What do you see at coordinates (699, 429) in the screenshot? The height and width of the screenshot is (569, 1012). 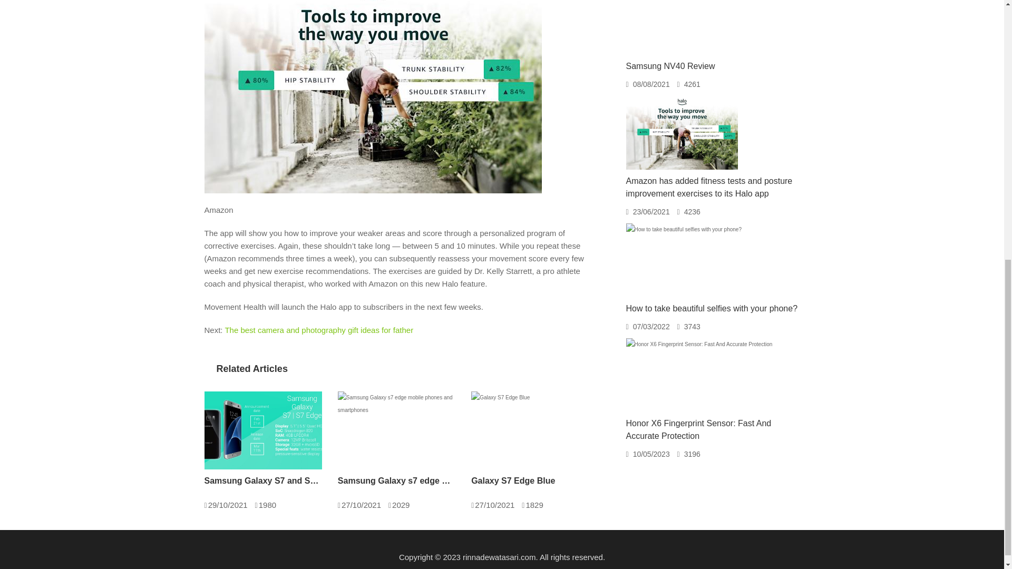 I see `Honor X6 Fingerprint Sensor: Fast And Accurate Protection` at bounding box center [699, 429].